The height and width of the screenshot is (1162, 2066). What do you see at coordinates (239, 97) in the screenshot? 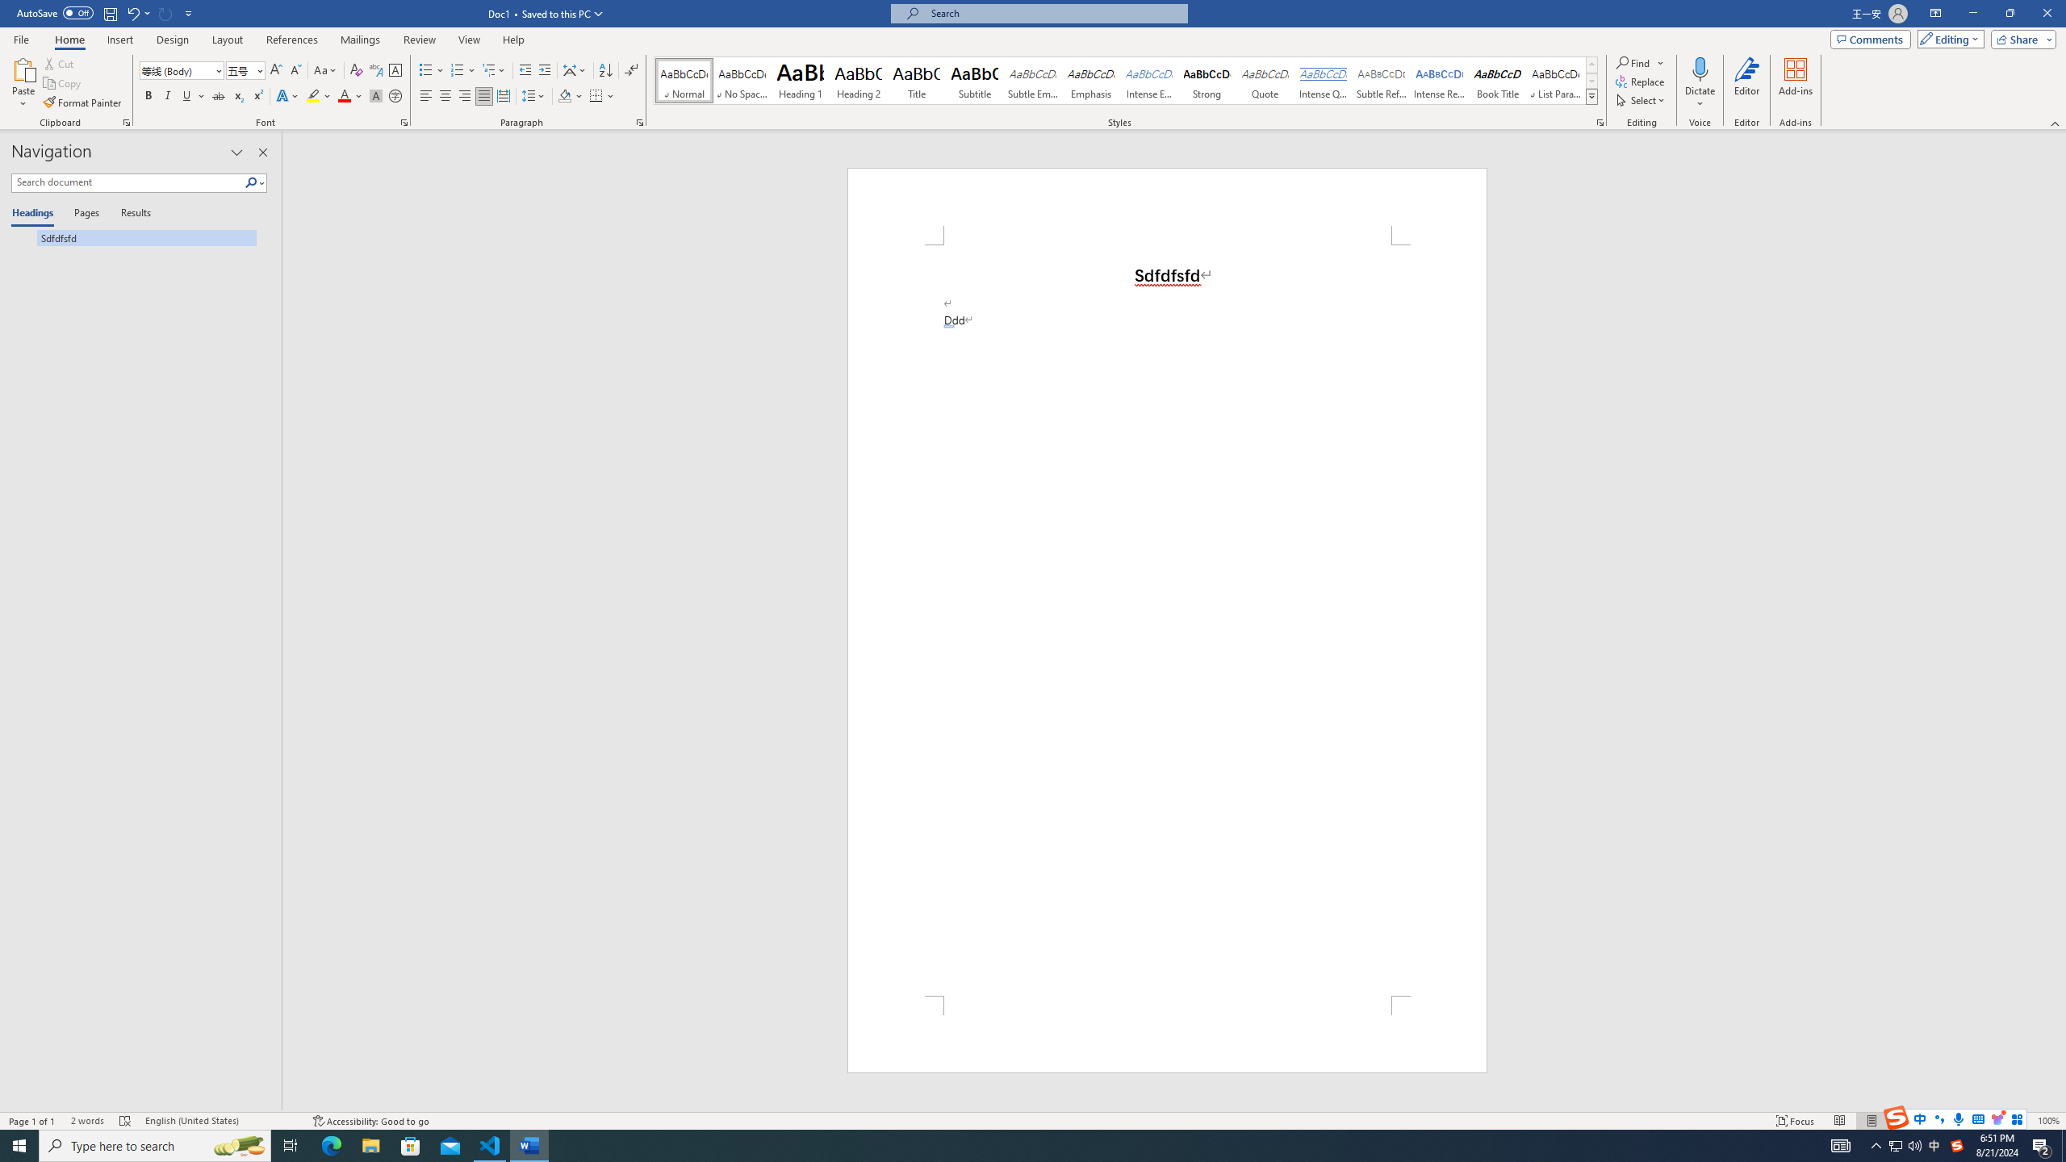
I see `Subscript` at bounding box center [239, 97].